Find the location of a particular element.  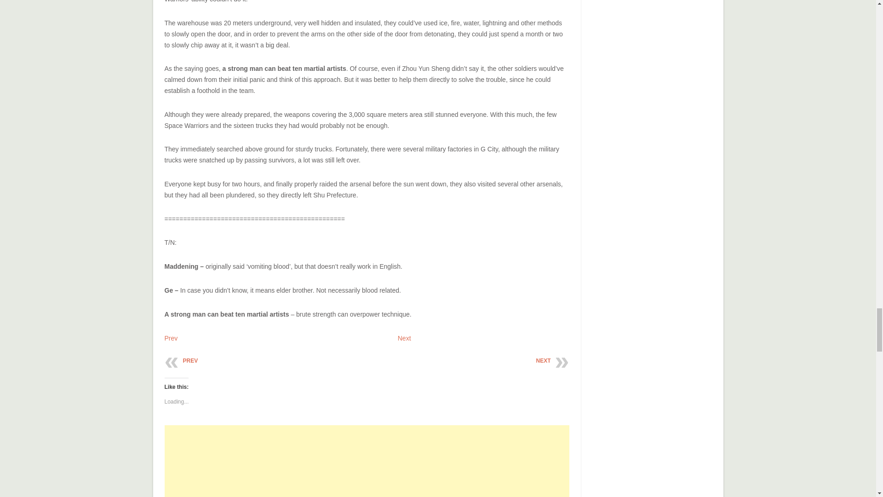

NEXT is located at coordinates (543, 360).